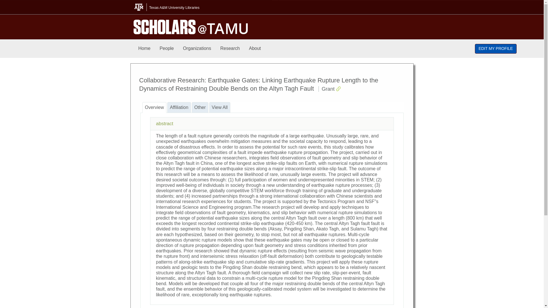  Describe the element at coordinates (255, 48) in the screenshot. I see `About menu item` at that location.